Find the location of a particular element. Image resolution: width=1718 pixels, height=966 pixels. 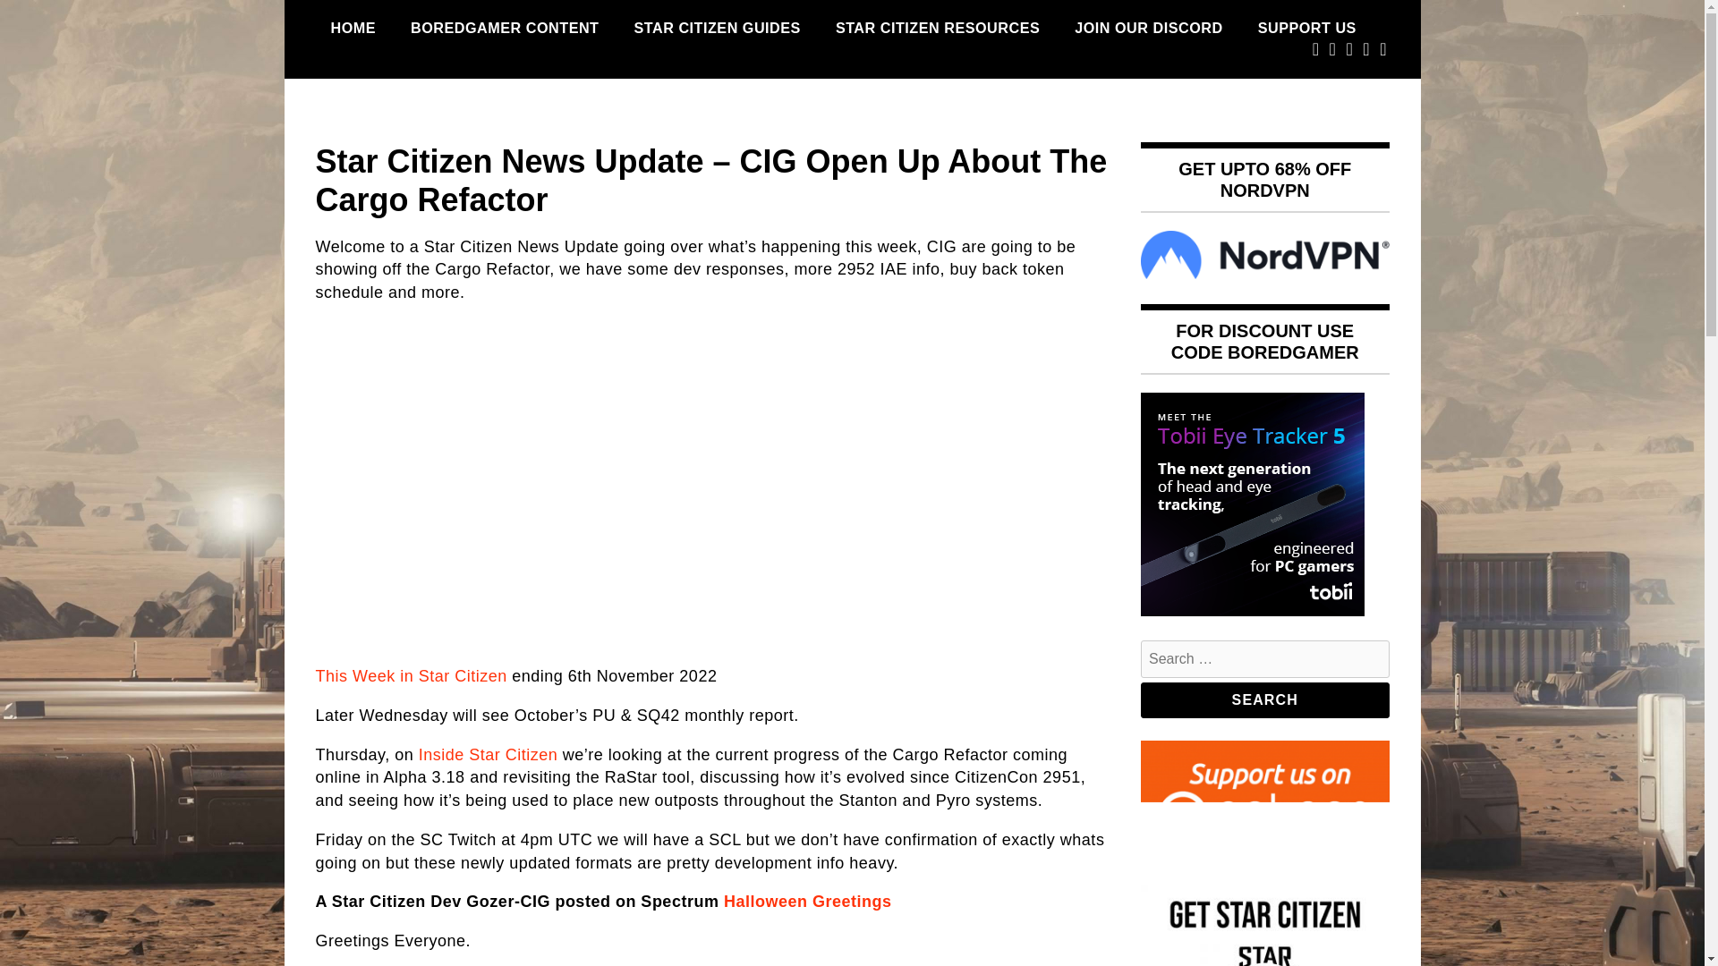

Search is located at coordinates (1265, 699).